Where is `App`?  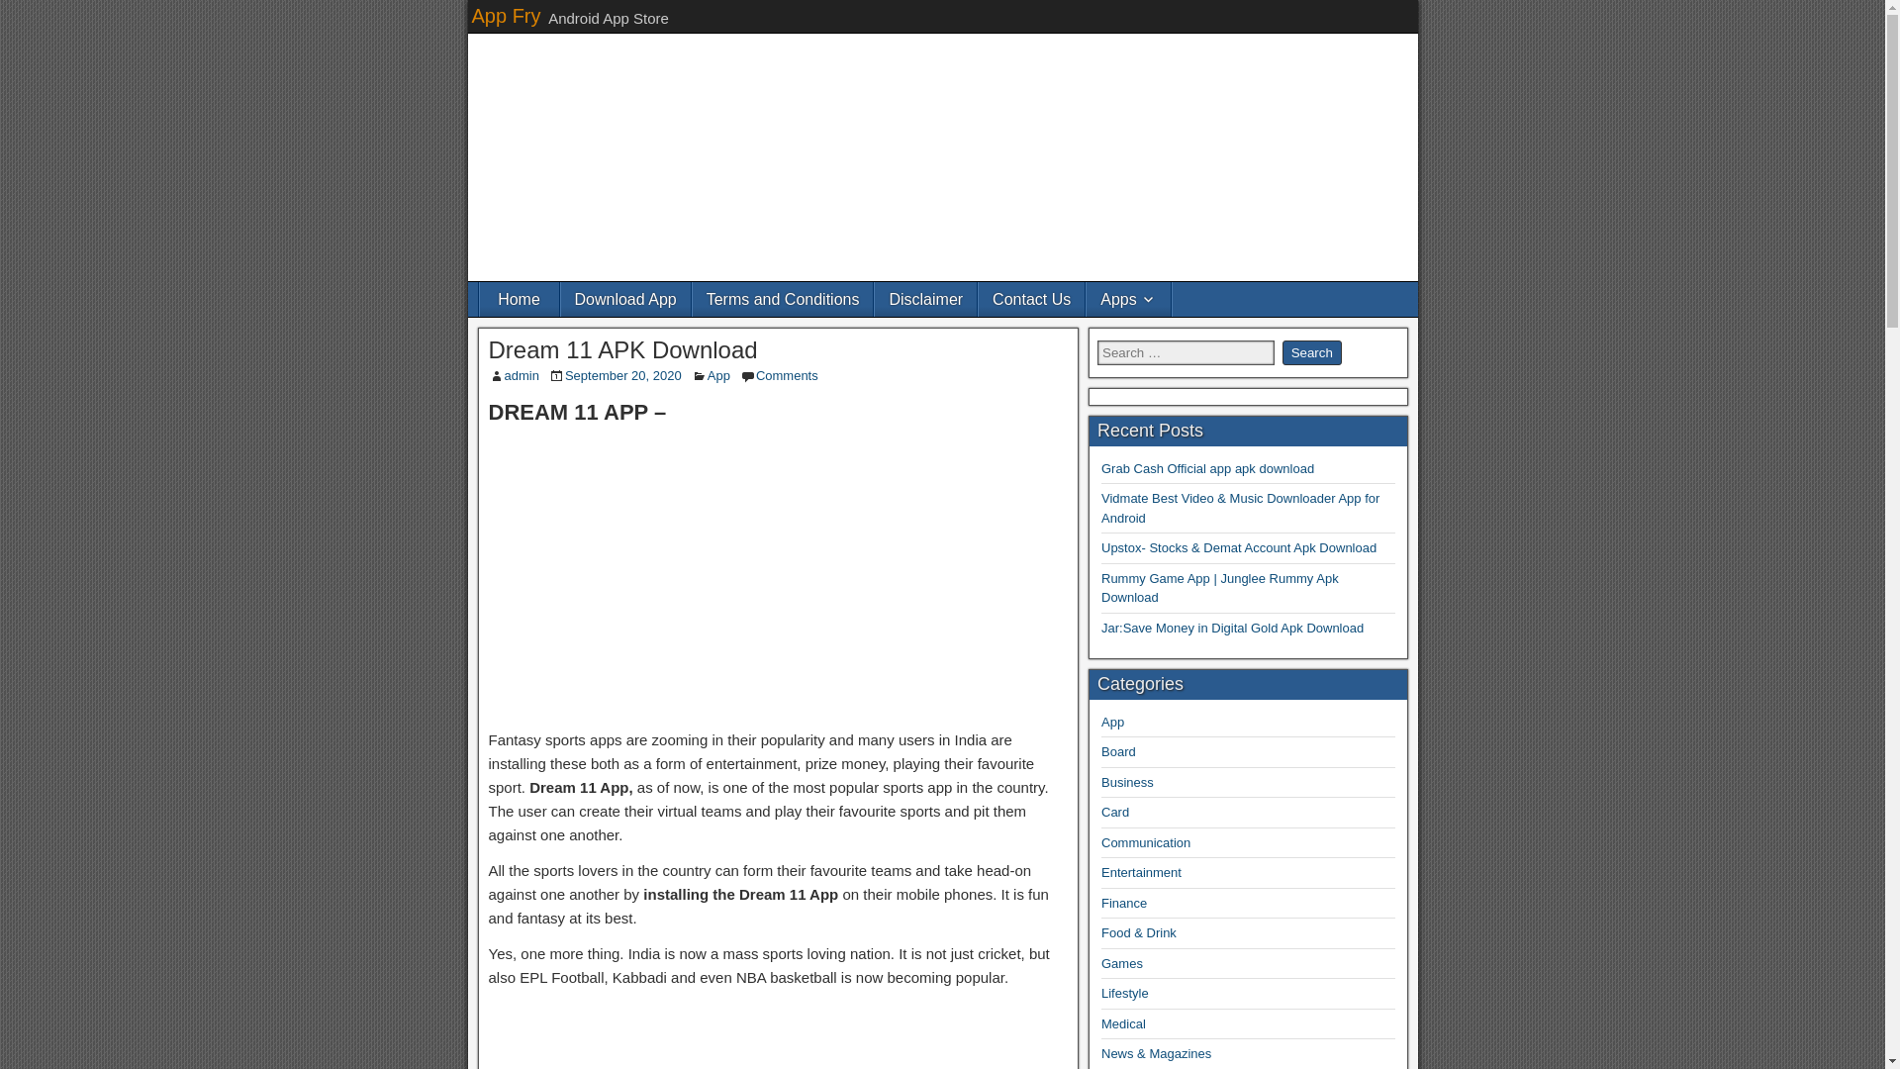 App is located at coordinates (718, 374).